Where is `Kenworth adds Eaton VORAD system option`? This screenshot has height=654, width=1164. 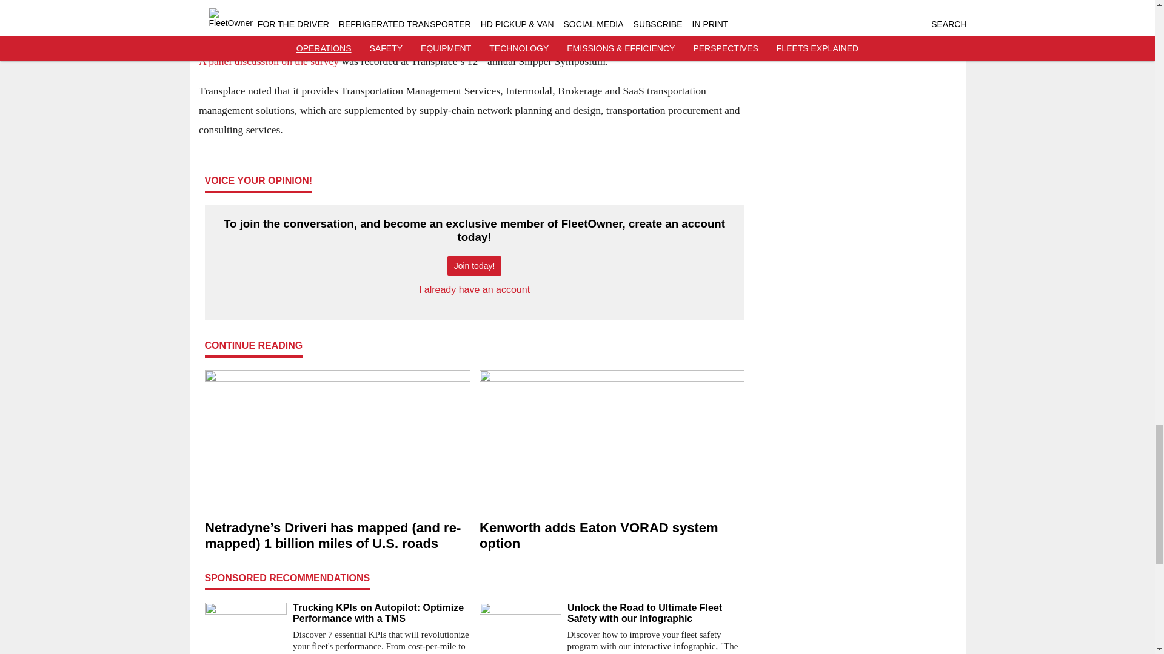 Kenworth adds Eaton VORAD system option is located at coordinates (611, 536).